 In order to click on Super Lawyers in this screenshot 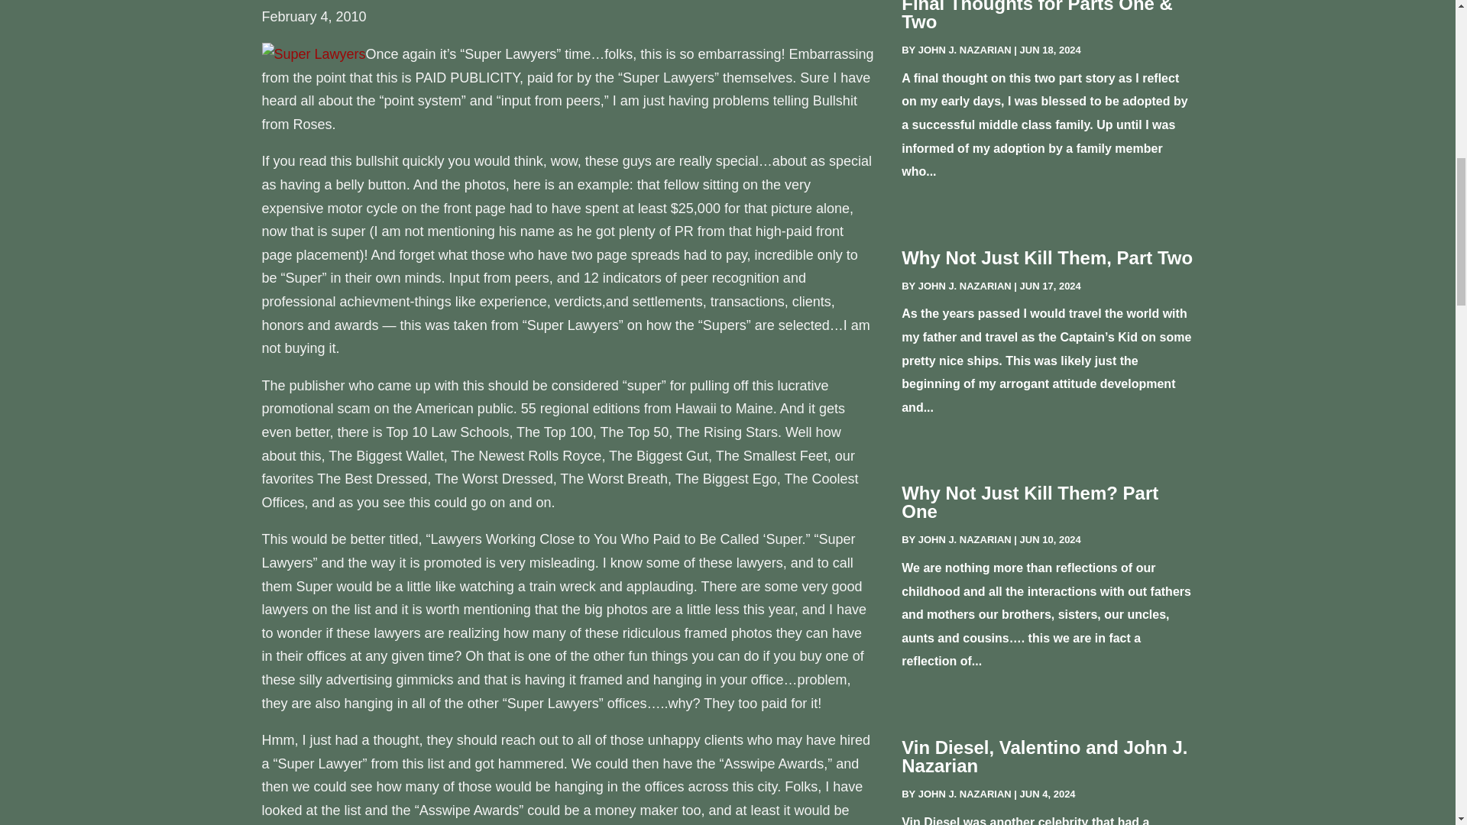, I will do `click(313, 53)`.